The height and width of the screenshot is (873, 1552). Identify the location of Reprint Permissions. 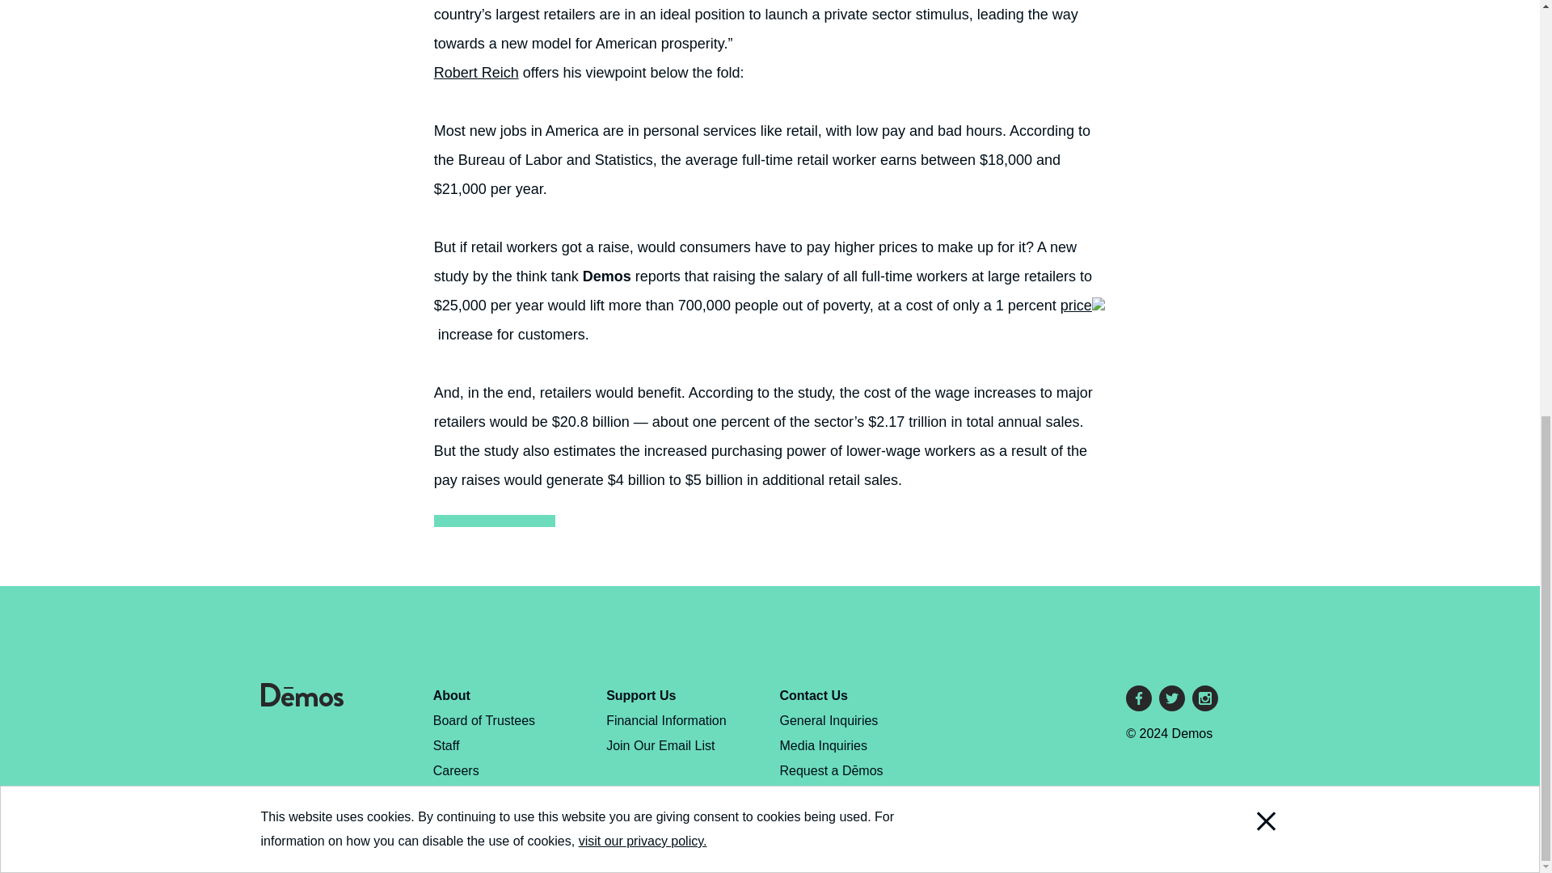
(491, 820).